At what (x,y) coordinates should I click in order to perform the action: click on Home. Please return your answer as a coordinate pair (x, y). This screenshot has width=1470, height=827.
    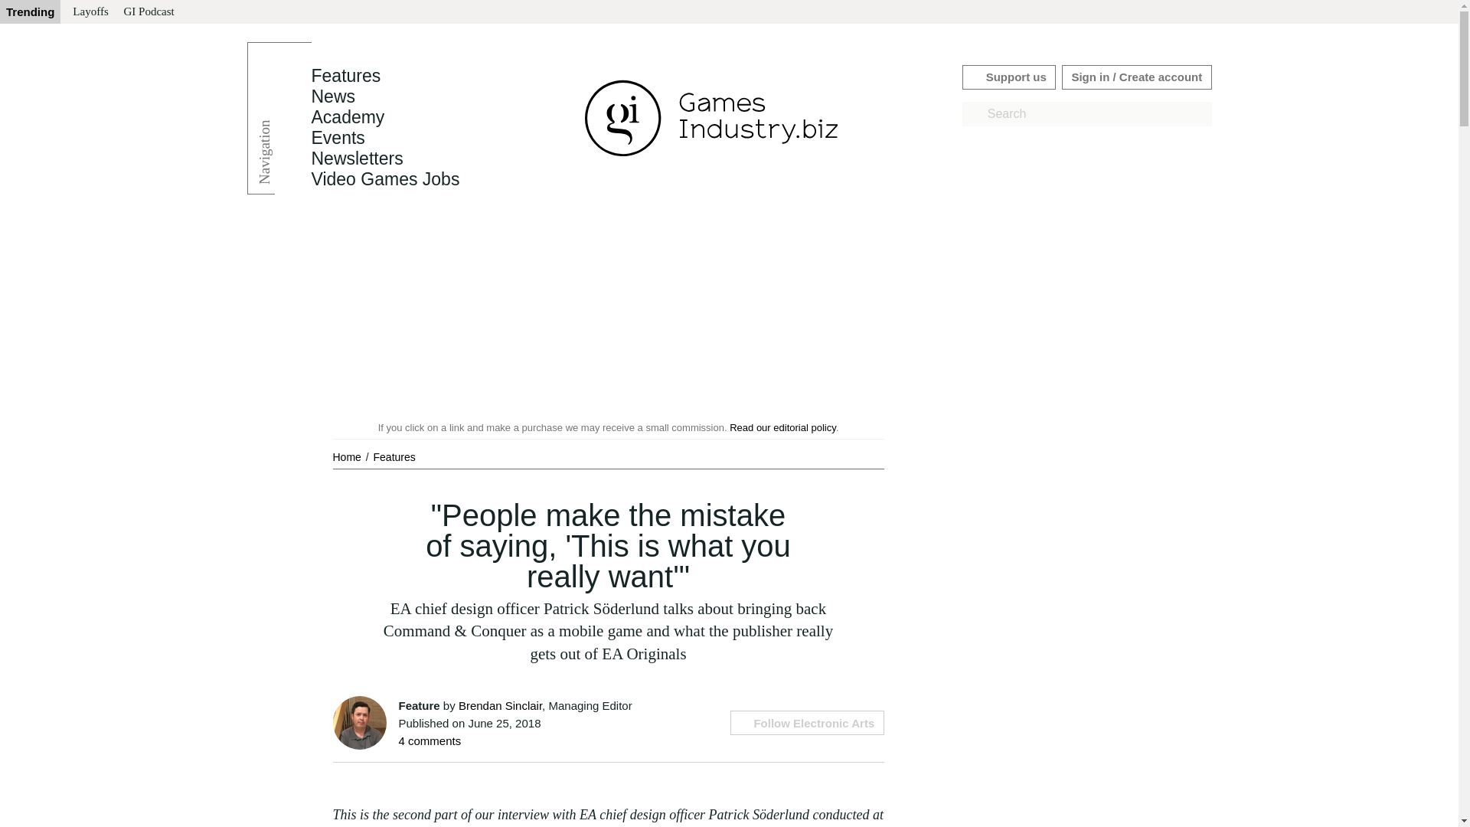
    Looking at the image, I should click on (348, 456).